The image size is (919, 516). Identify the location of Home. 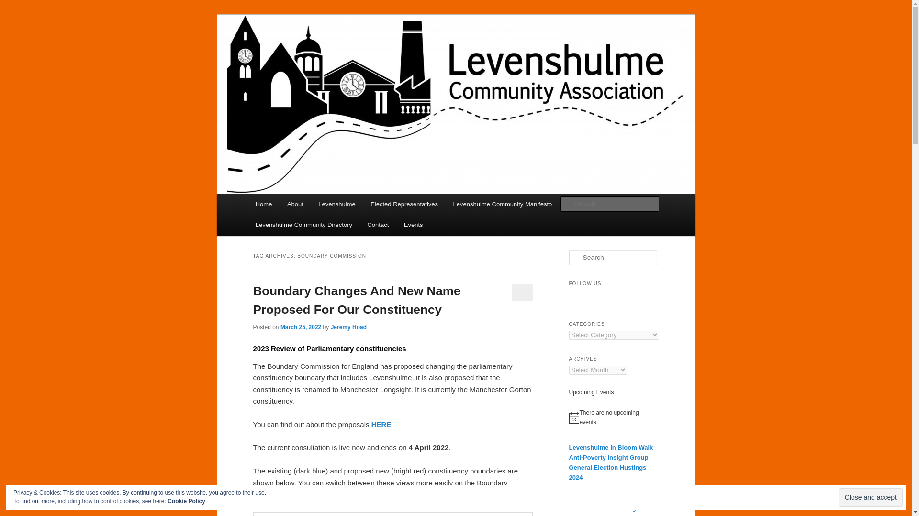
(263, 204).